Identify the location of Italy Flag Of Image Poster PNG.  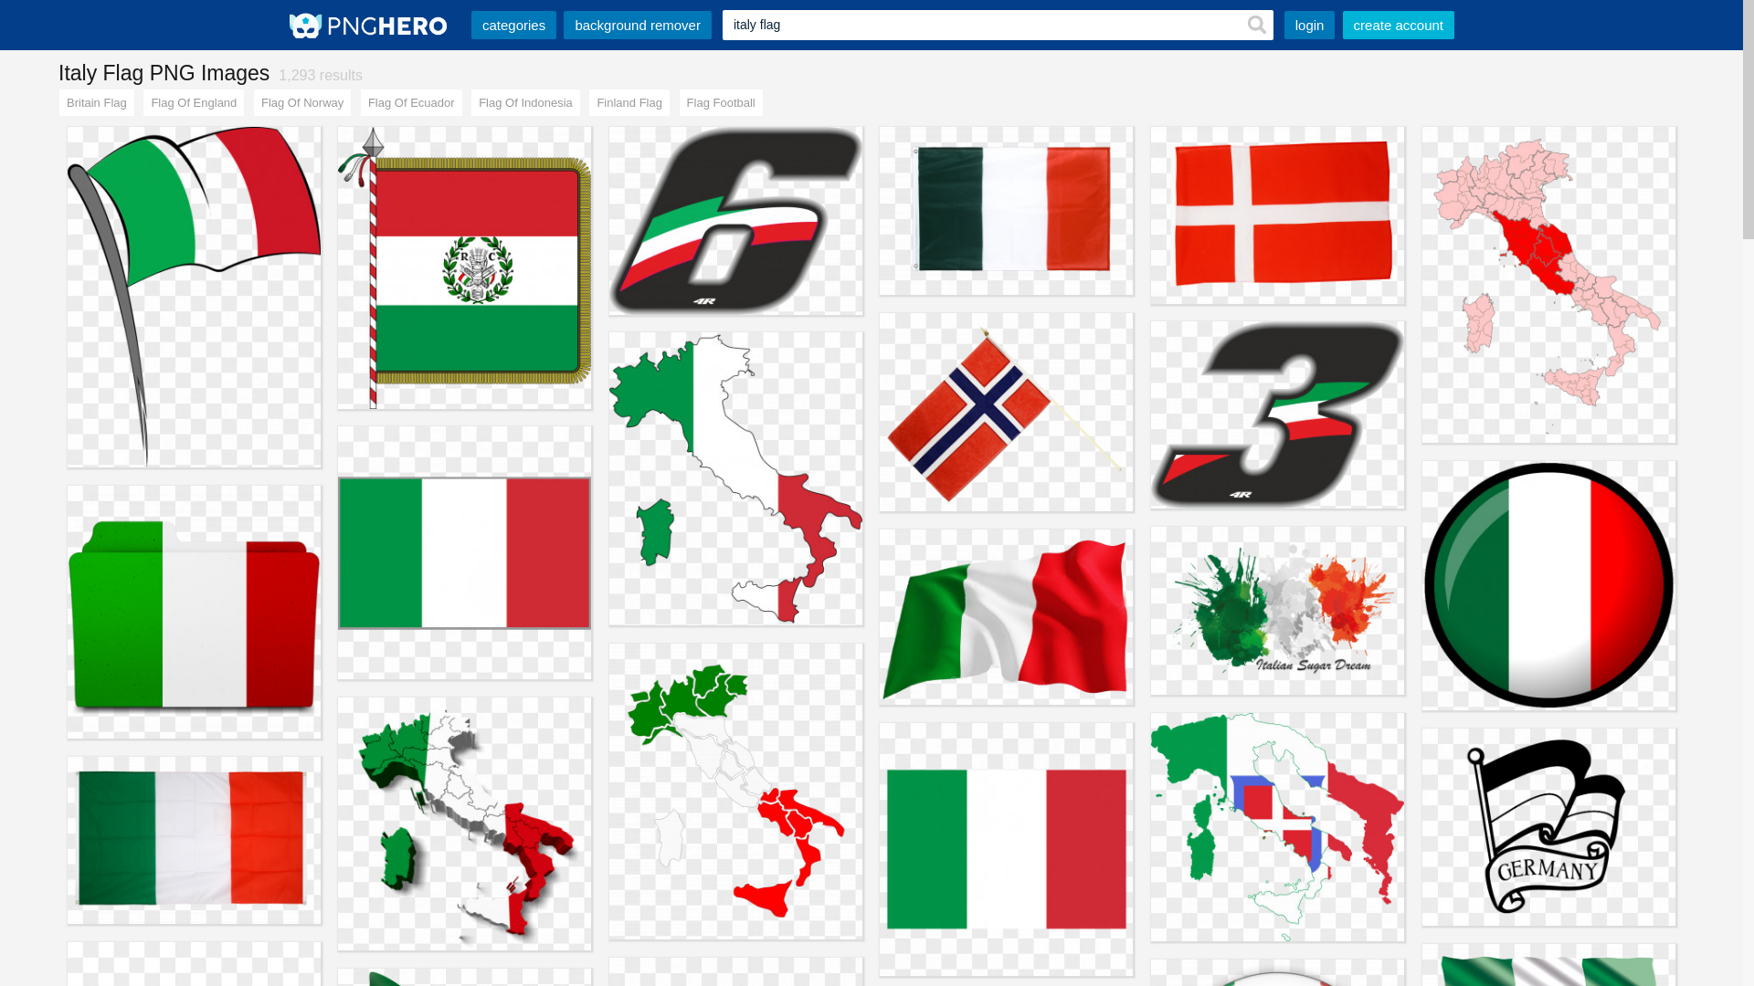
(464, 823).